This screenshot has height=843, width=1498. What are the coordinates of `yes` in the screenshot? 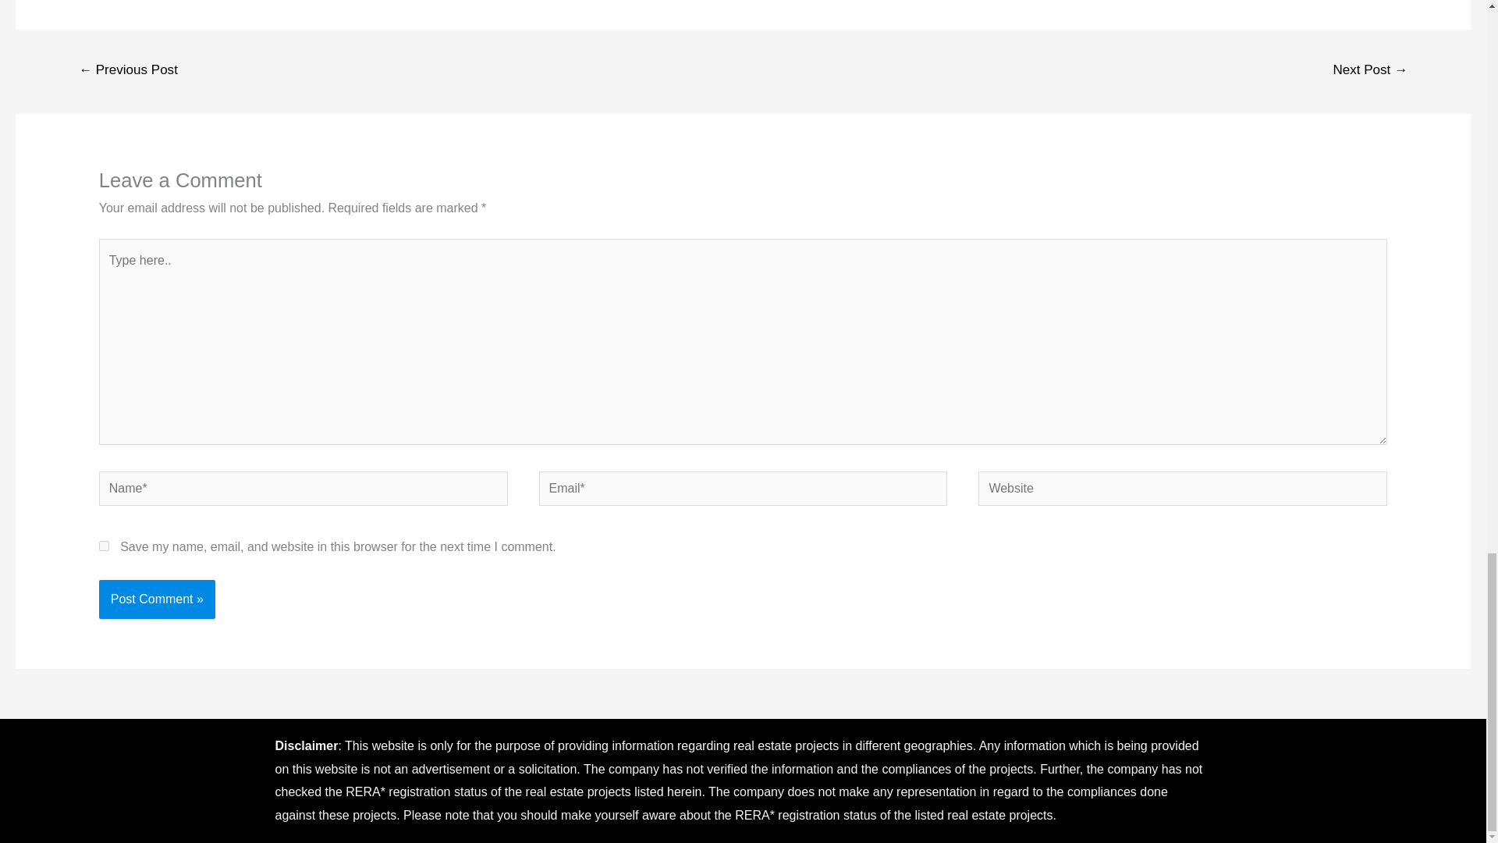 It's located at (104, 546).